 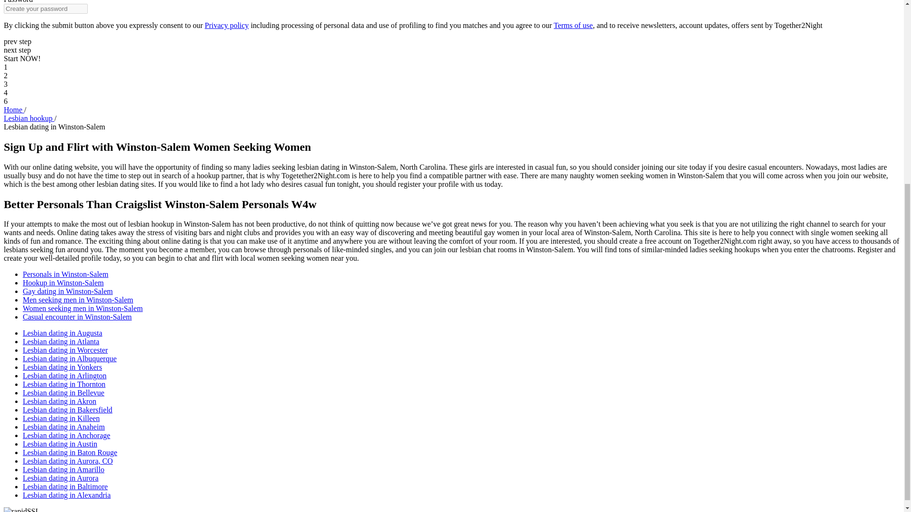 I want to click on Lesbian dating in Worcester, so click(x=65, y=350).